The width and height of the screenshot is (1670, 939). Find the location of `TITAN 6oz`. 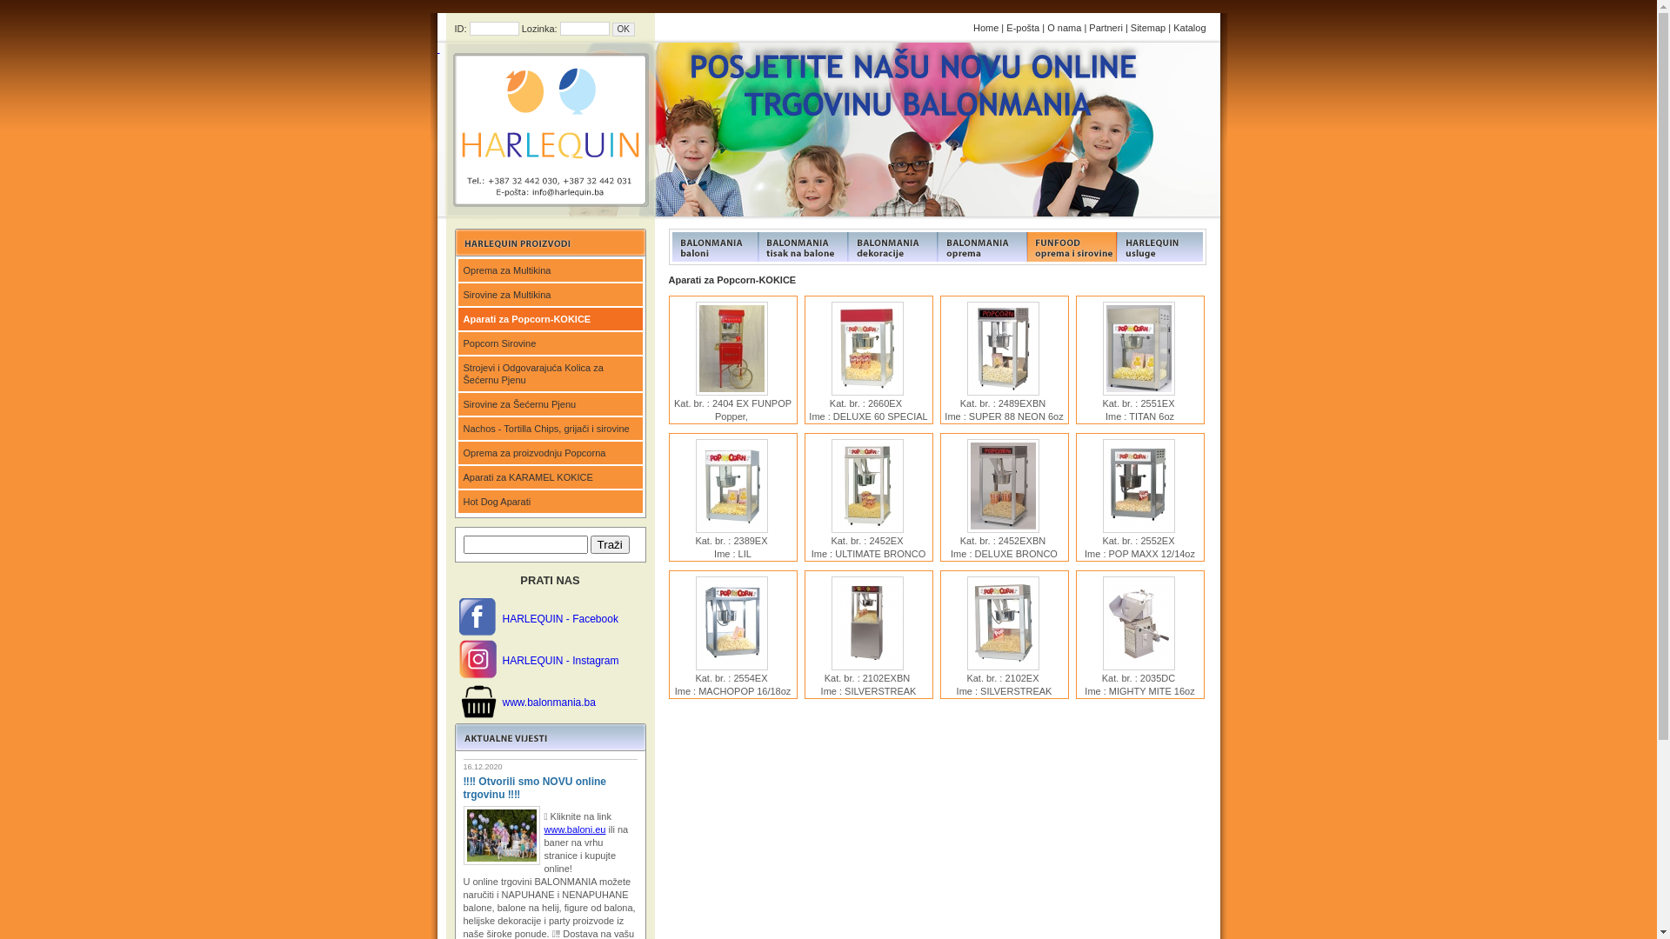

TITAN 6oz is located at coordinates (1139, 349).